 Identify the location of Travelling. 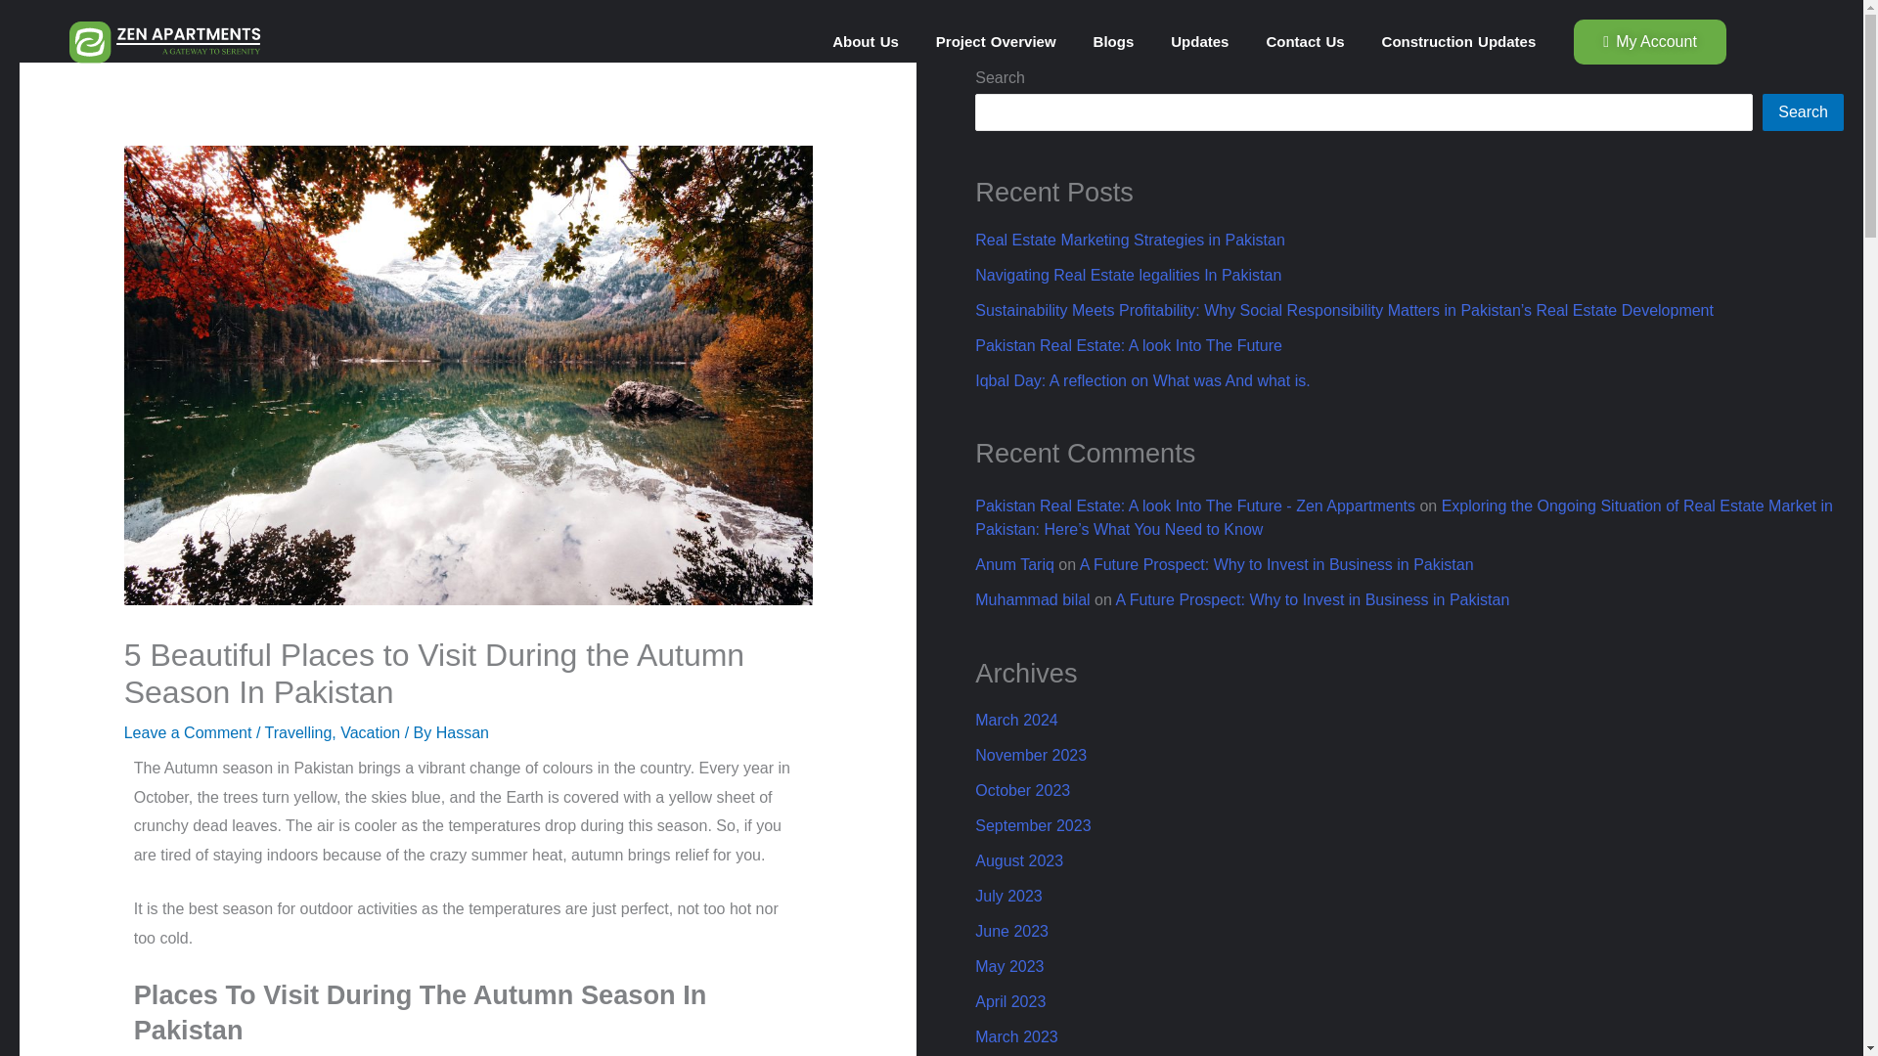
(297, 732).